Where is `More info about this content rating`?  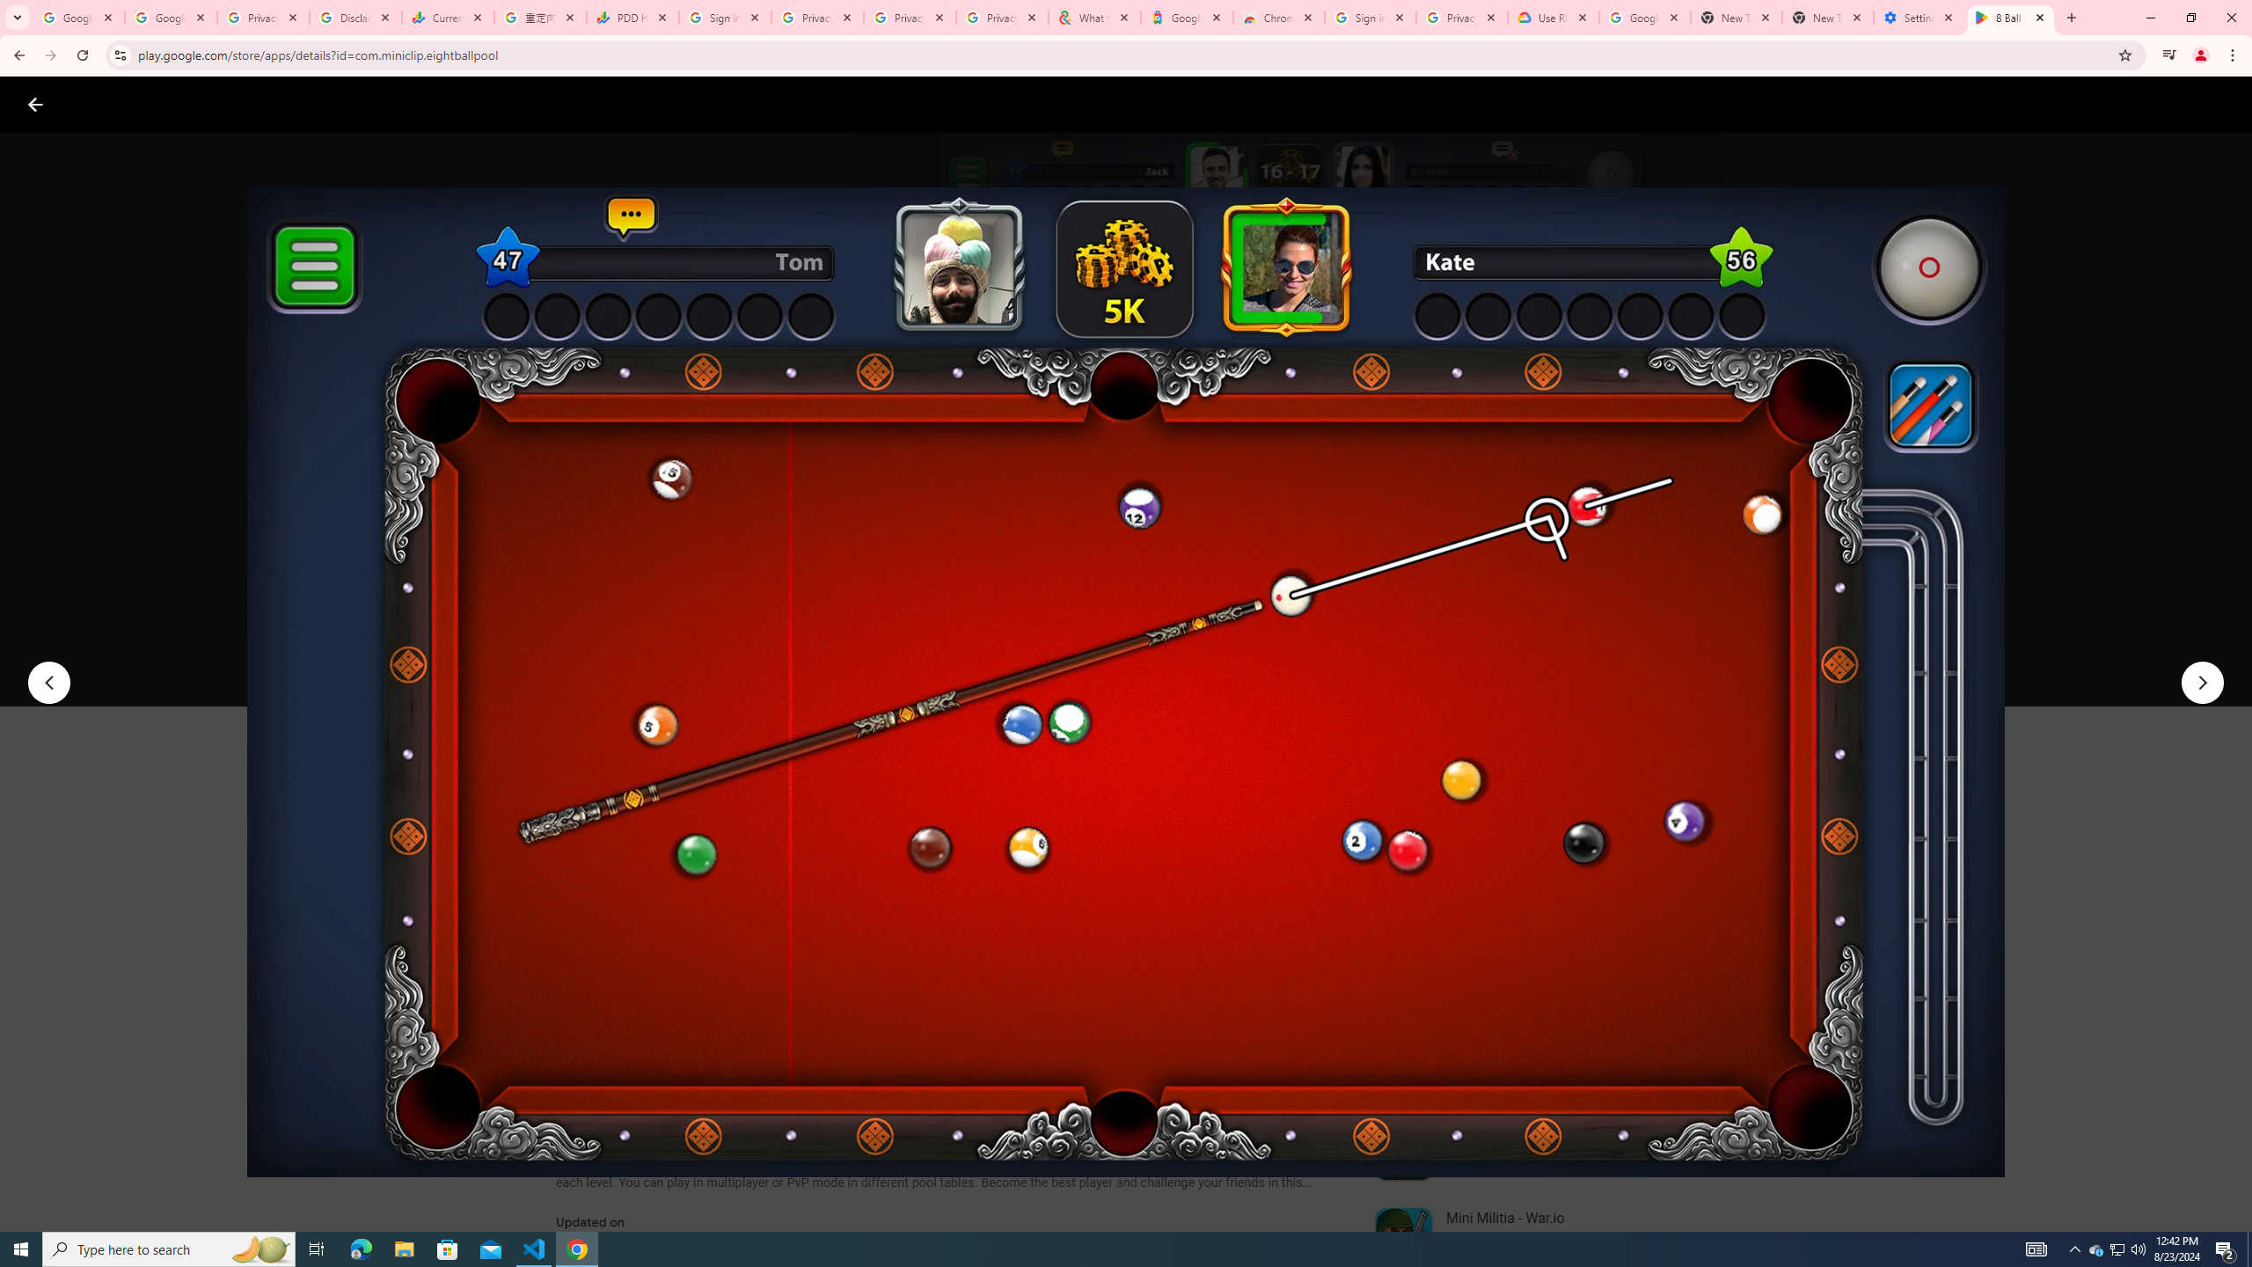 More info about this content rating is located at coordinates (890, 597).